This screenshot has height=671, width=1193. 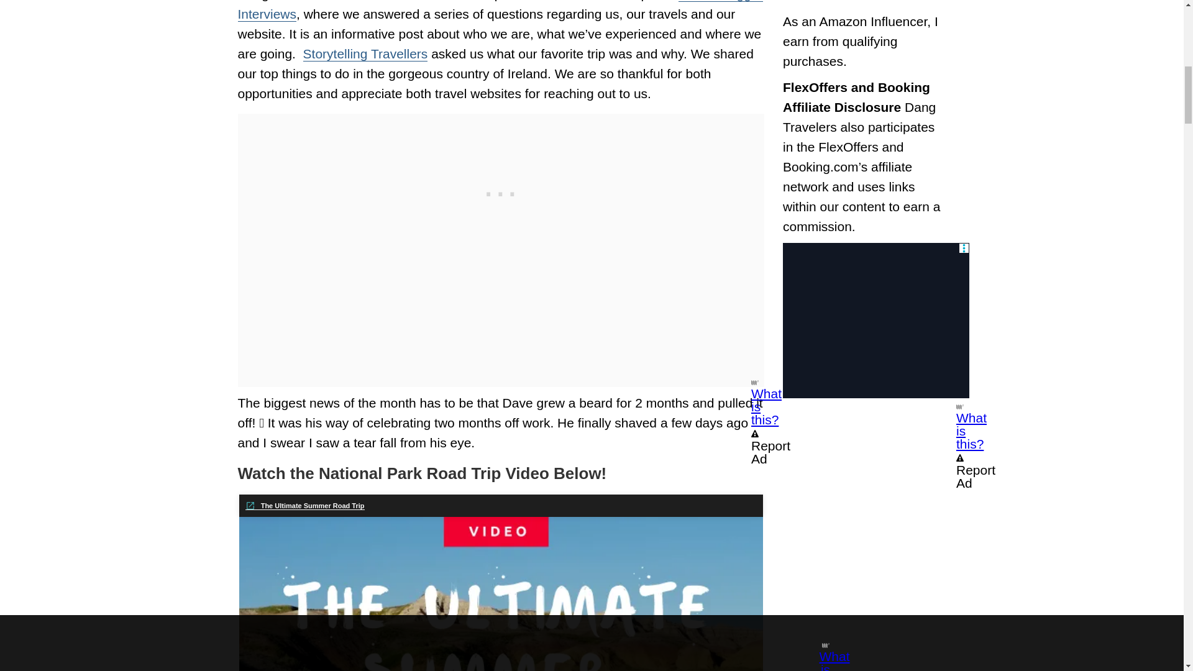 I want to click on 3rd party ad content, so click(x=501, y=191).